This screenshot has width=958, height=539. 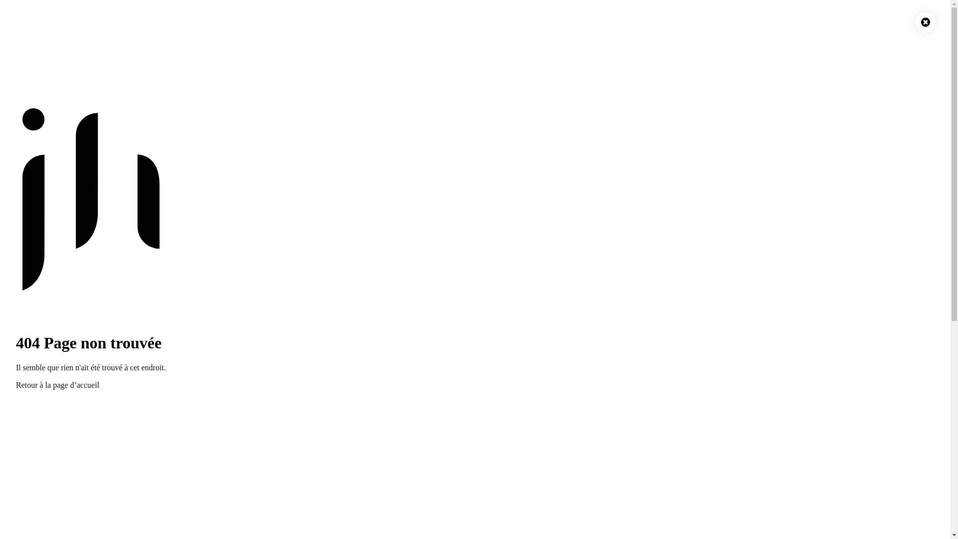 I want to click on Justine Henin, so click(x=53, y=76).